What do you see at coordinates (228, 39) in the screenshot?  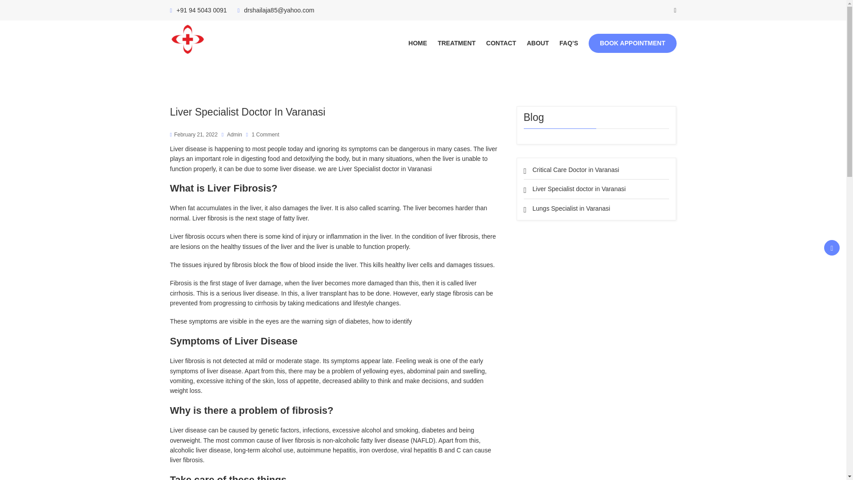 I see `Dr. S.S. Behera` at bounding box center [228, 39].